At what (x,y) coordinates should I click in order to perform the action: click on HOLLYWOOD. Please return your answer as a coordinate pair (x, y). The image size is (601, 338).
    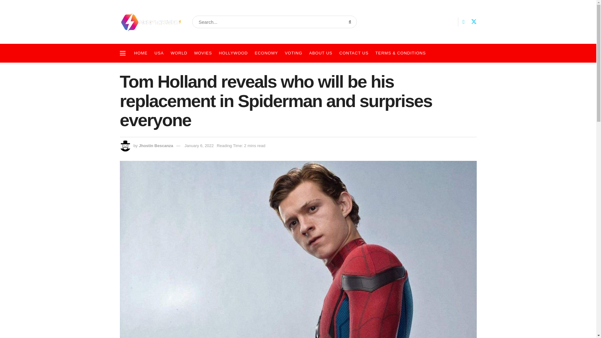
    Looking at the image, I should click on (233, 53).